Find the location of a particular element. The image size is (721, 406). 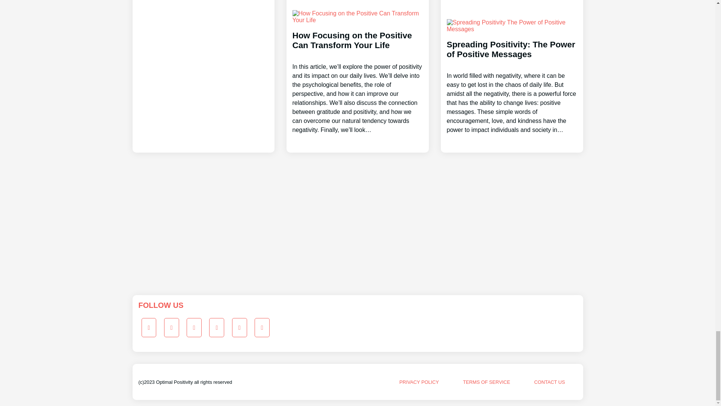

How Focusing on the Positive Can Transform Your Life is located at coordinates (357, 76).